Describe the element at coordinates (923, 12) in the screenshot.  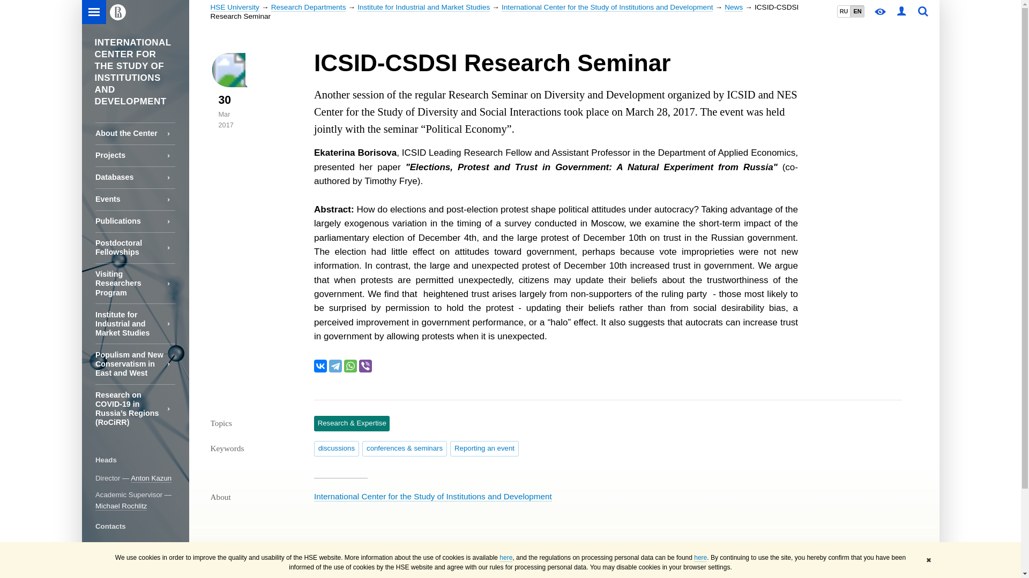
I see `Search` at that location.